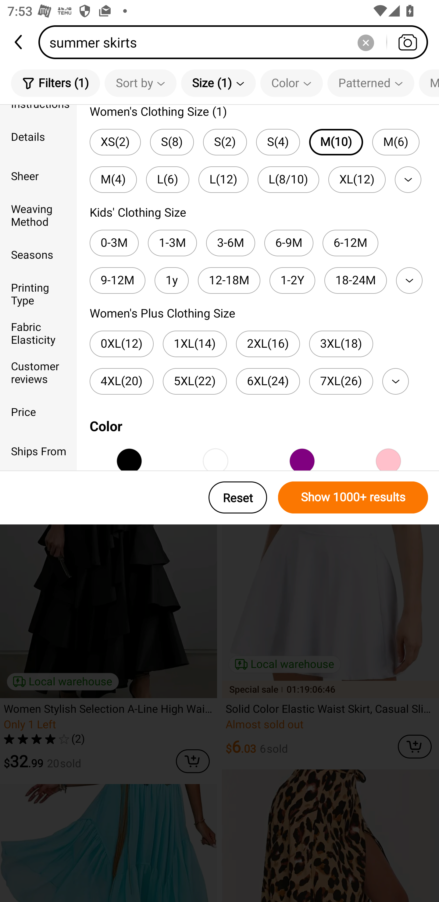 Image resolution: width=439 pixels, height=902 pixels. Describe the element at coordinates (38, 372) in the screenshot. I see `Customer reviews` at that location.